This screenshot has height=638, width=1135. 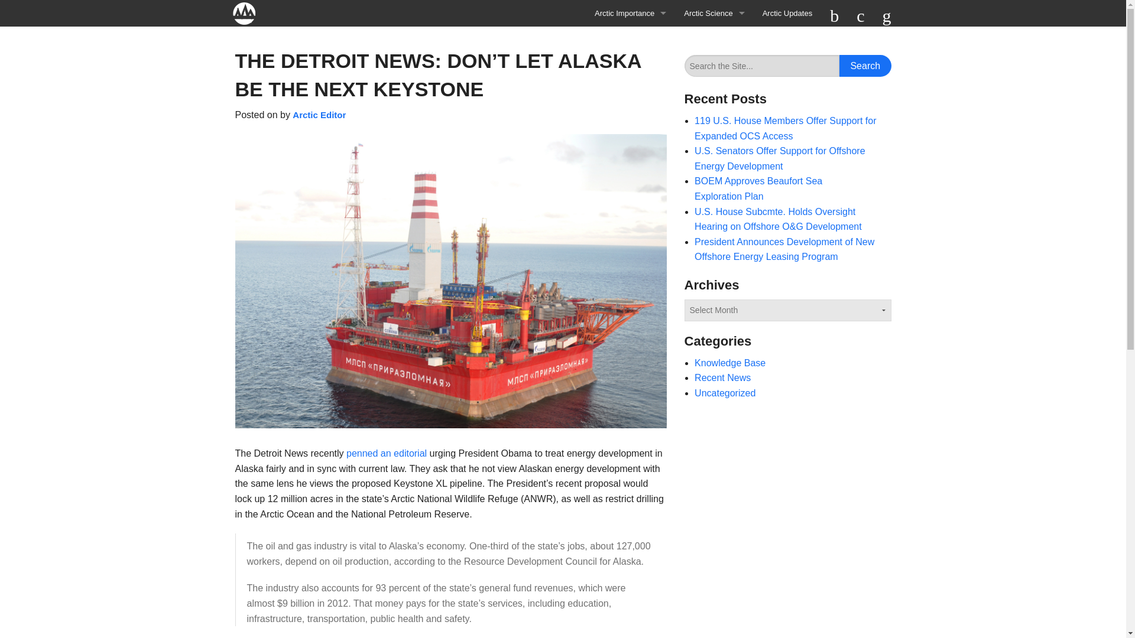 What do you see at coordinates (319, 115) in the screenshot?
I see `Arctic Editor` at bounding box center [319, 115].